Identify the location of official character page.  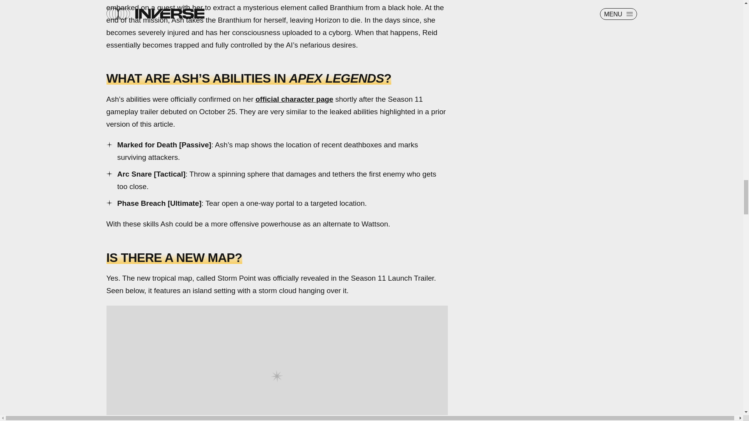
(294, 99).